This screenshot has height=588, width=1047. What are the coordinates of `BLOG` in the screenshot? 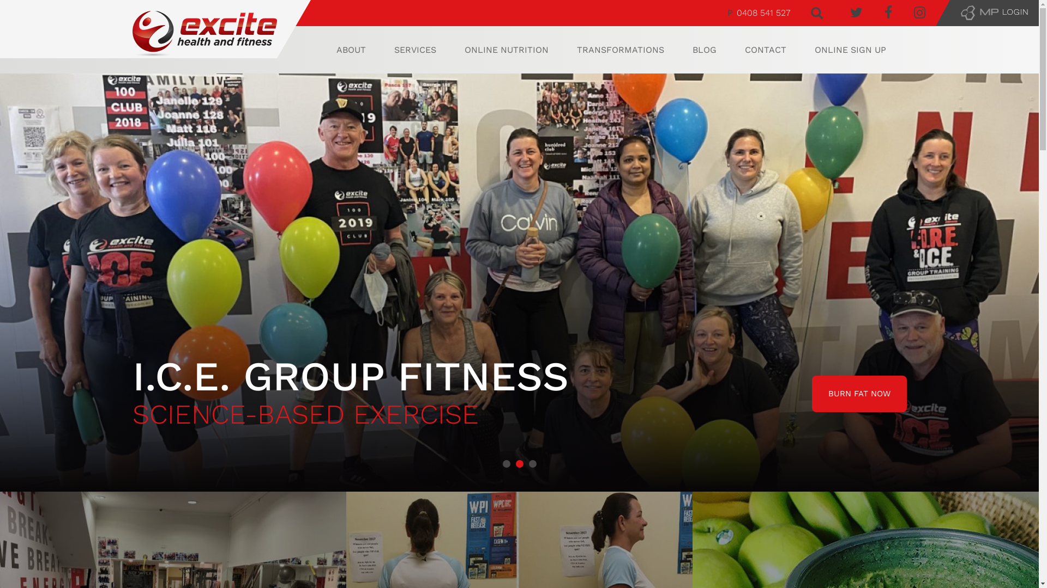 It's located at (705, 50).